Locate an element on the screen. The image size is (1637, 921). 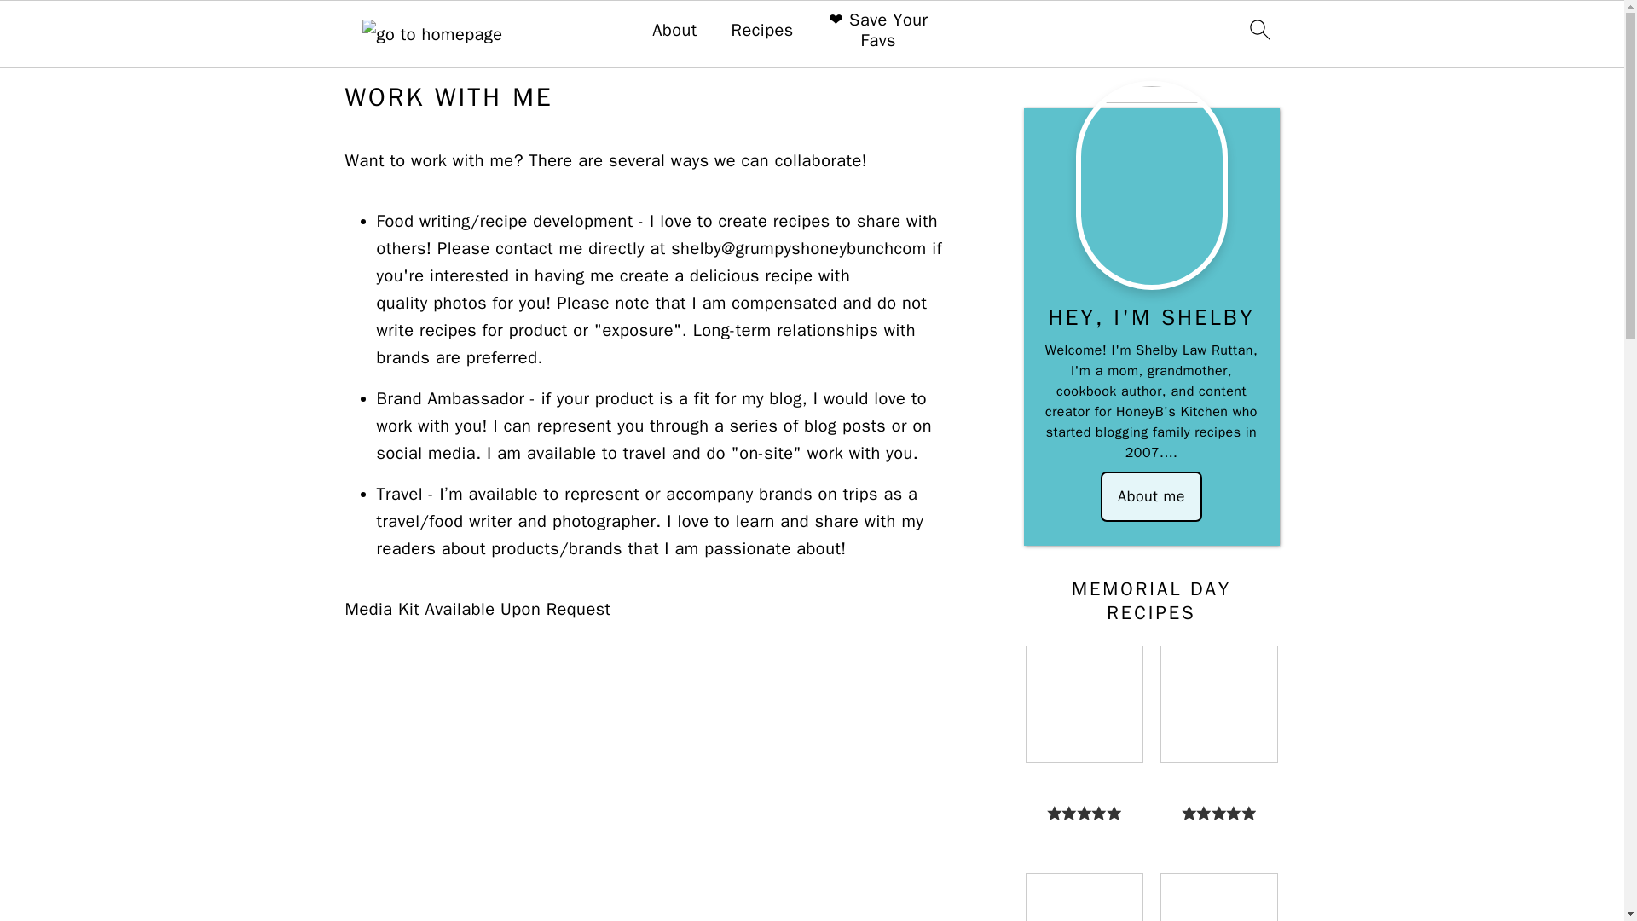
search icon is located at coordinates (1258, 29).